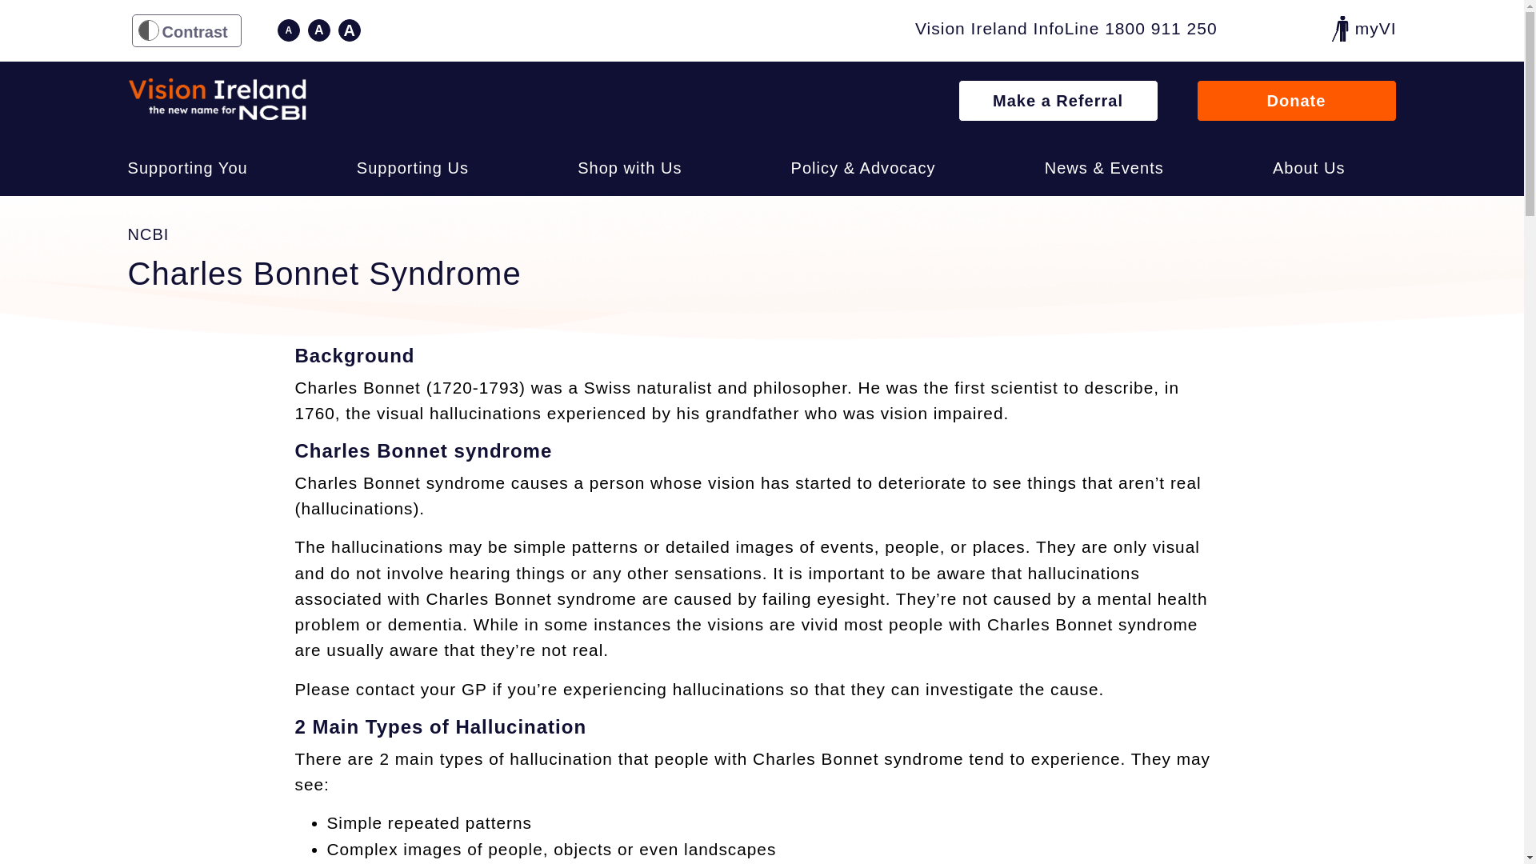 This screenshot has width=1536, height=864. I want to click on Go to NCBI., so click(148, 234).